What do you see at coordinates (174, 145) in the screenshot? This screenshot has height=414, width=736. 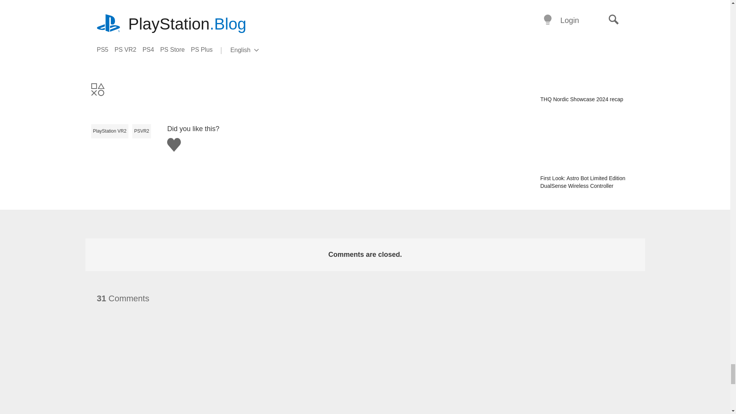 I see `Like this` at bounding box center [174, 145].